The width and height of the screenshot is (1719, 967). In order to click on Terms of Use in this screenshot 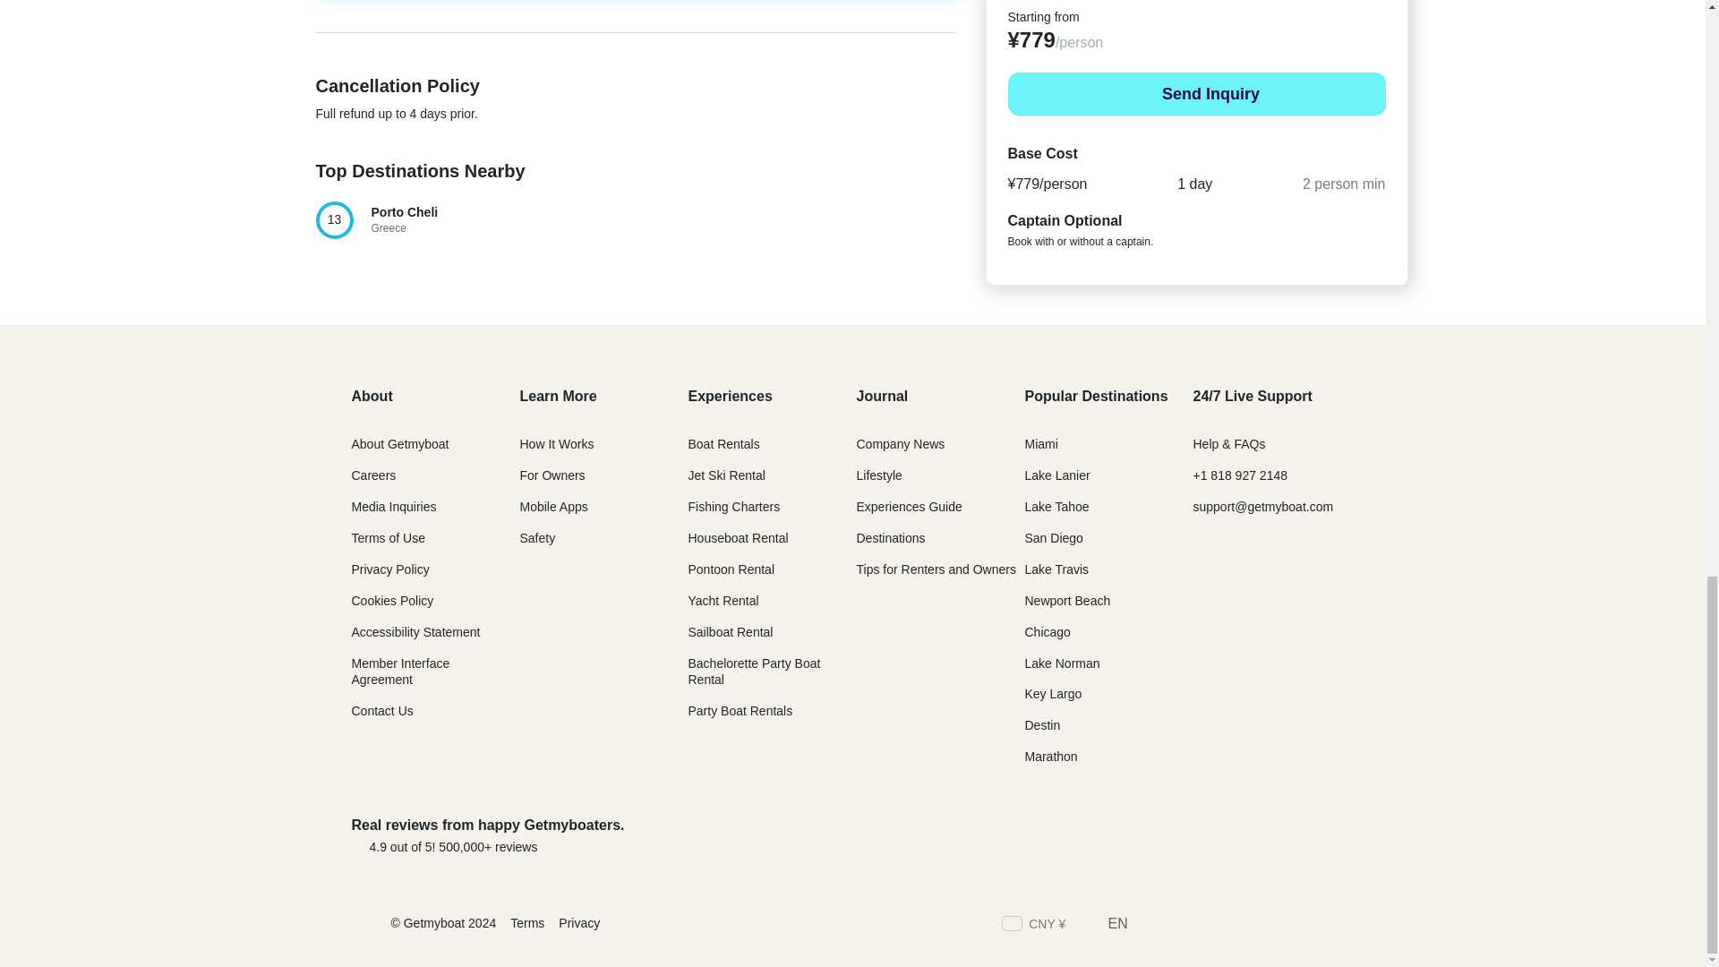, I will do `click(387, 537)`.